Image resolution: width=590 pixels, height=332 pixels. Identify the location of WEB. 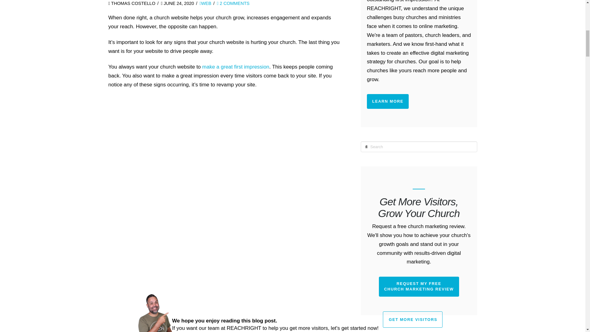
(205, 3).